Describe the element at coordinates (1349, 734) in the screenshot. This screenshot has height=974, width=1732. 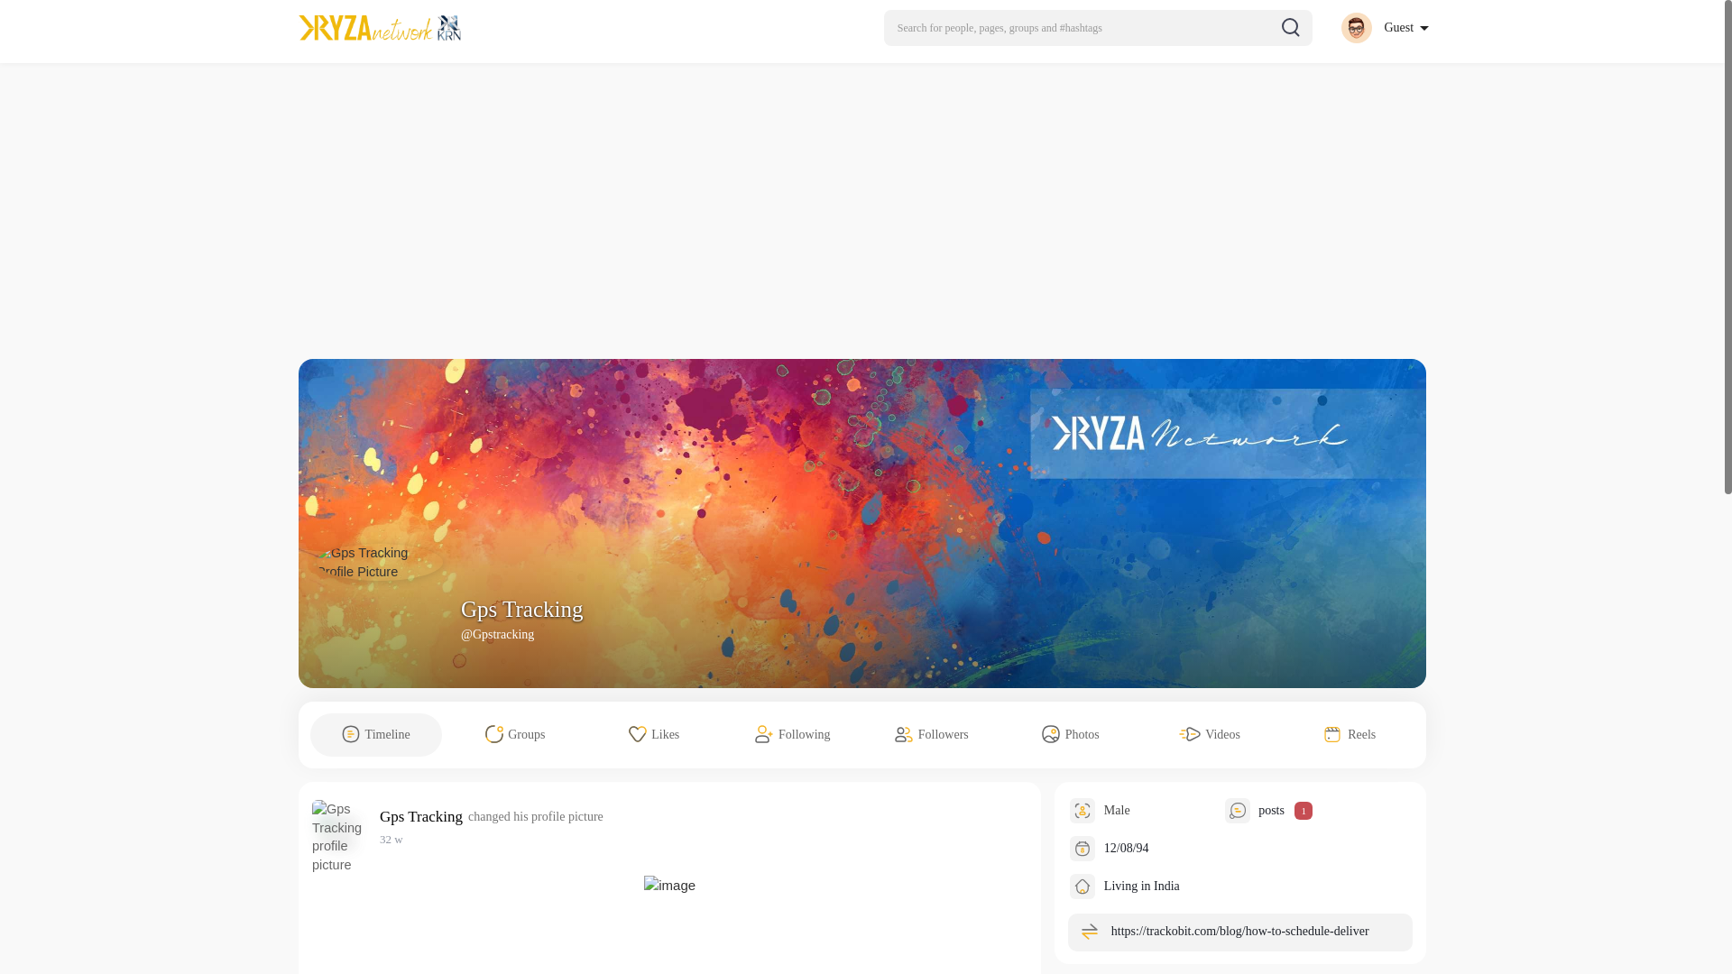
I see `Reels` at that location.